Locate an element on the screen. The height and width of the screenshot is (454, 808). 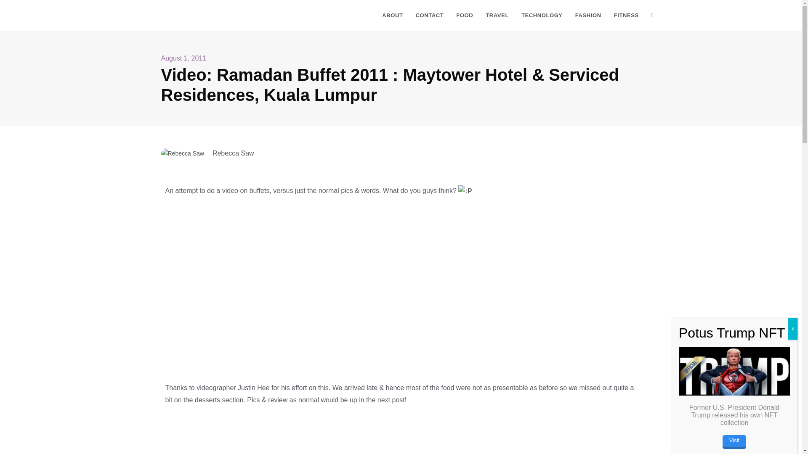
FASHION is located at coordinates (588, 16).